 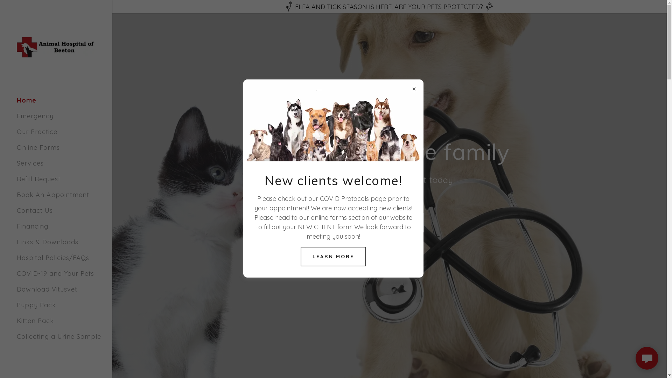 I want to click on Animal Hospital of Beeton, so click(x=56, y=46).